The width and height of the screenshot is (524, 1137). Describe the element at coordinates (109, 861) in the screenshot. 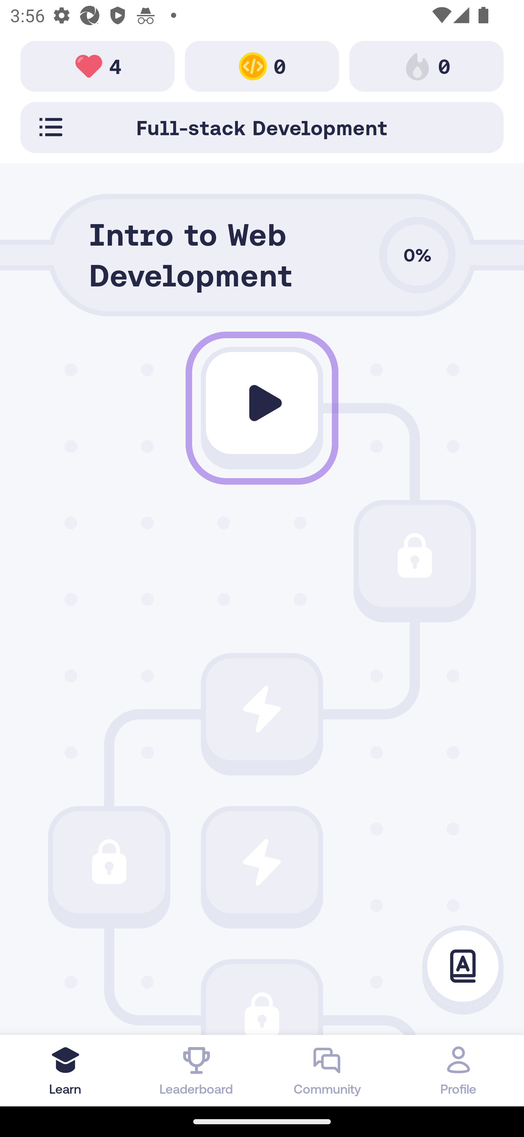

I see `Path Icon` at that location.